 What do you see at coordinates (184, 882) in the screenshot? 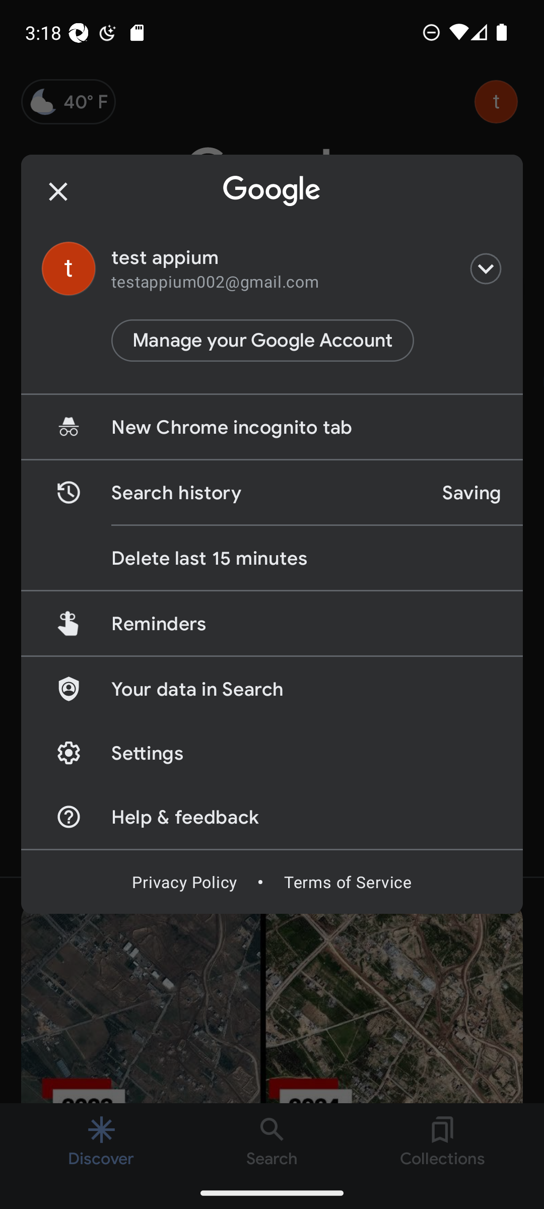
I see `Privacy Policy` at bounding box center [184, 882].